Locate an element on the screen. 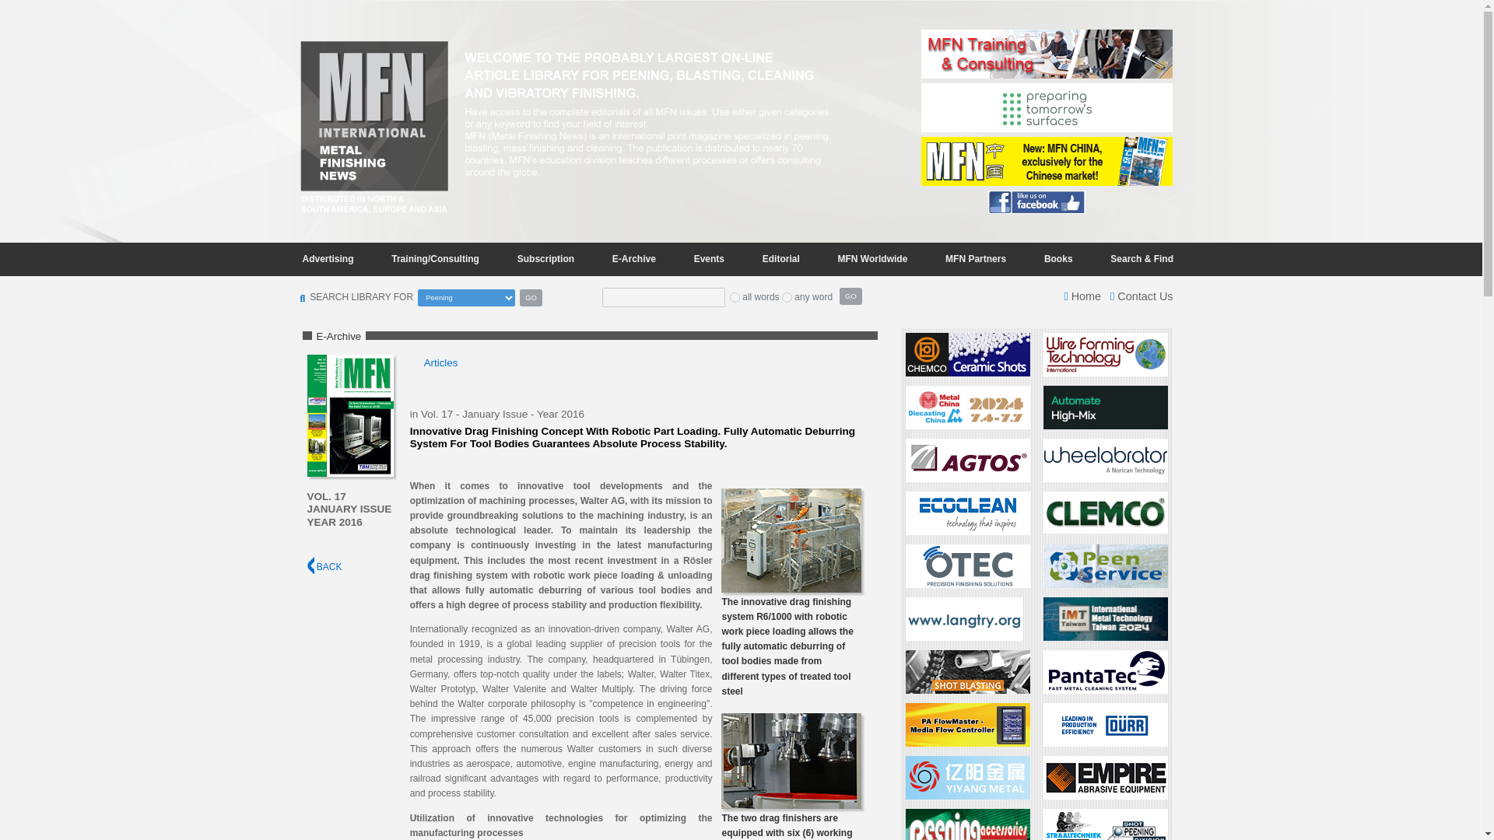 The image size is (1494, 840). E-Archive is located at coordinates (633, 258).